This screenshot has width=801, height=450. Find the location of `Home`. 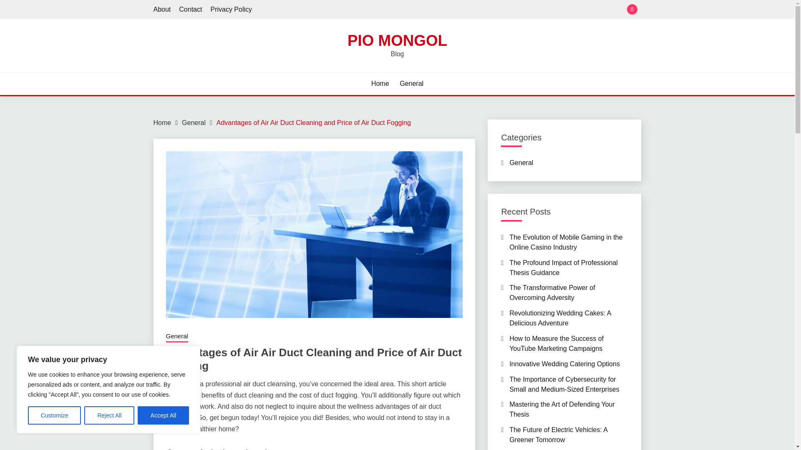

Home is located at coordinates (162, 122).